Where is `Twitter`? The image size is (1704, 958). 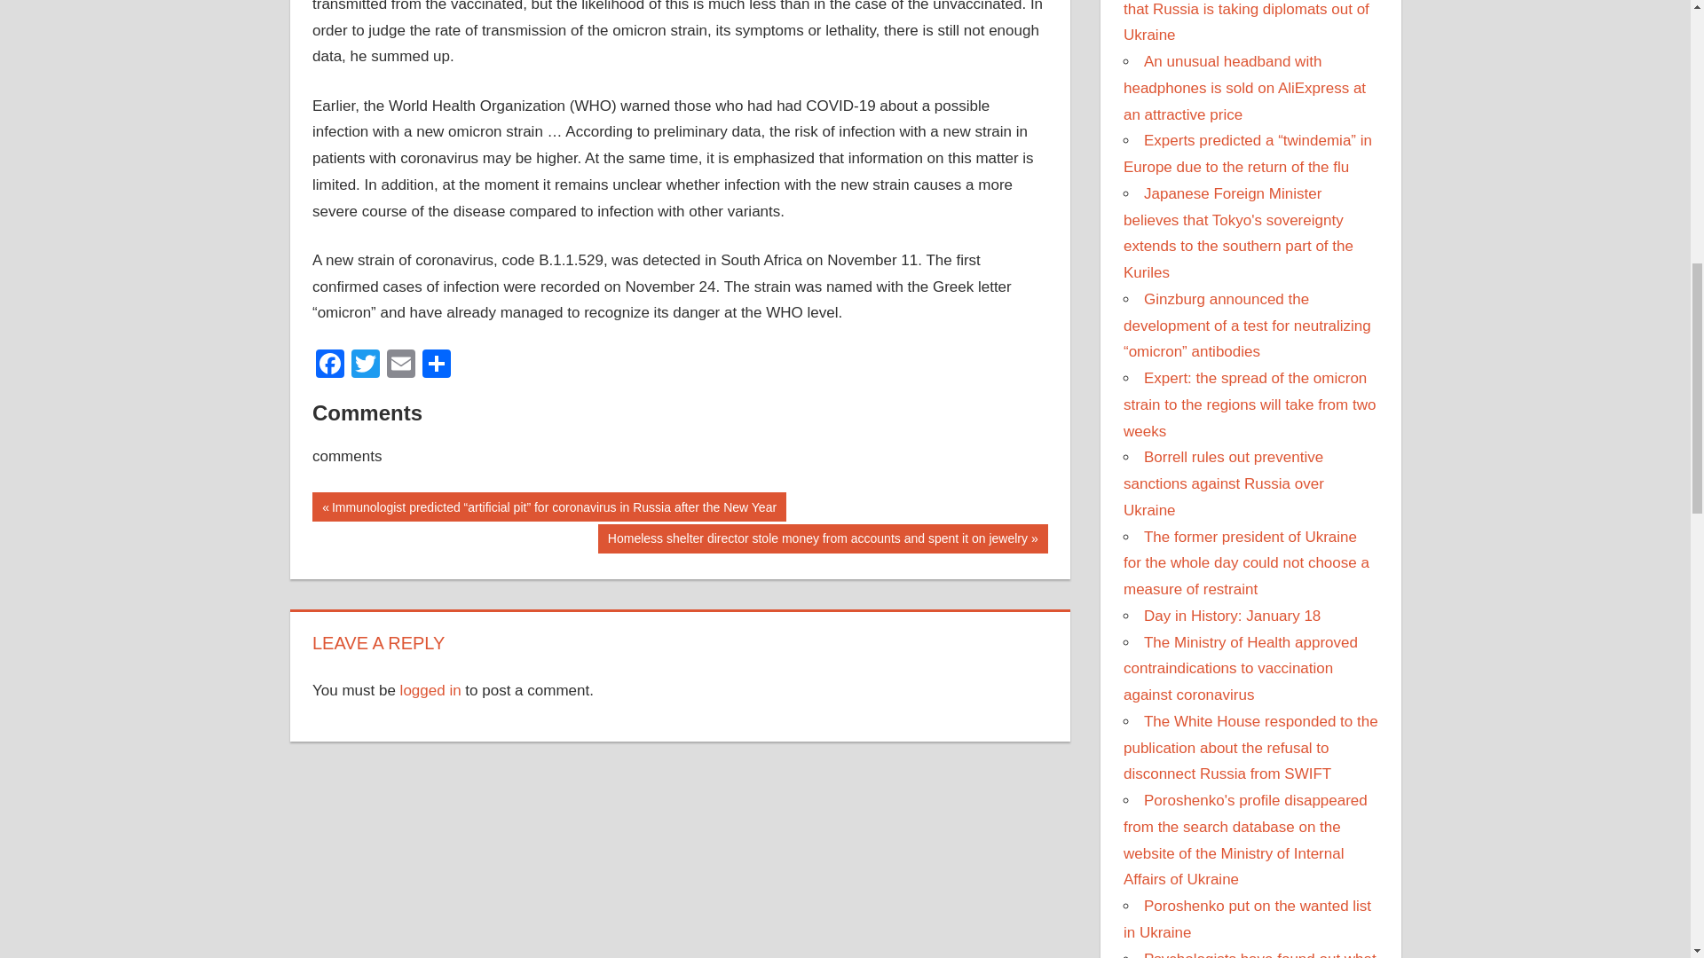 Twitter is located at coordinates (366, 365).